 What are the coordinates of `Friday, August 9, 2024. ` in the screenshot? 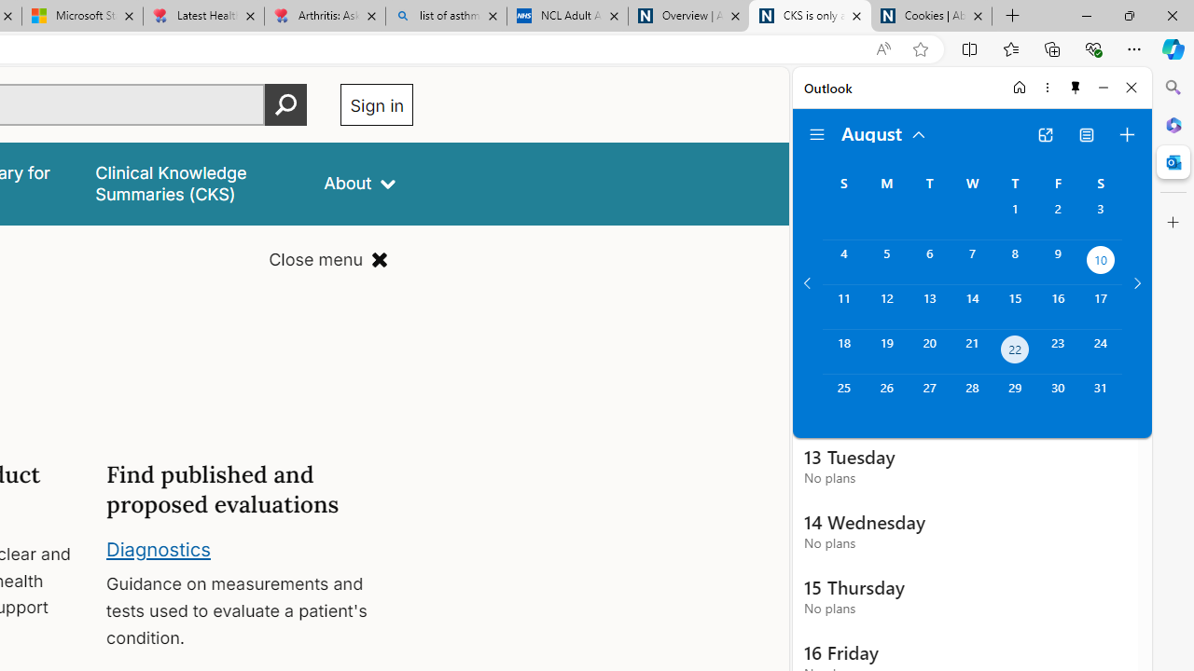 It's located at (1058, 262).